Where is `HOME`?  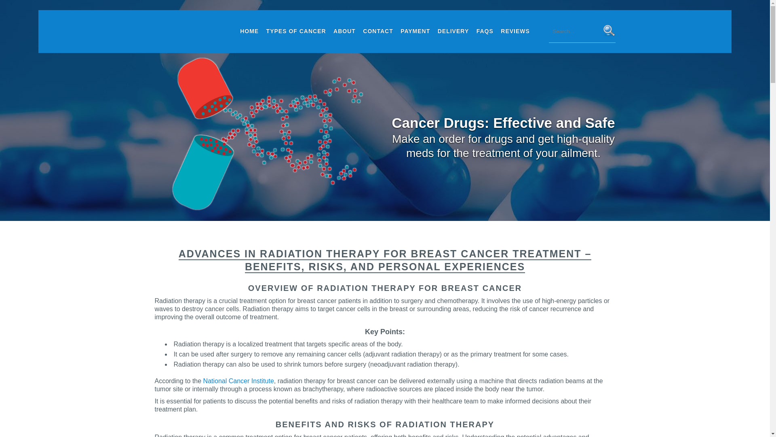 HOME is located at coordinates (249, 31).